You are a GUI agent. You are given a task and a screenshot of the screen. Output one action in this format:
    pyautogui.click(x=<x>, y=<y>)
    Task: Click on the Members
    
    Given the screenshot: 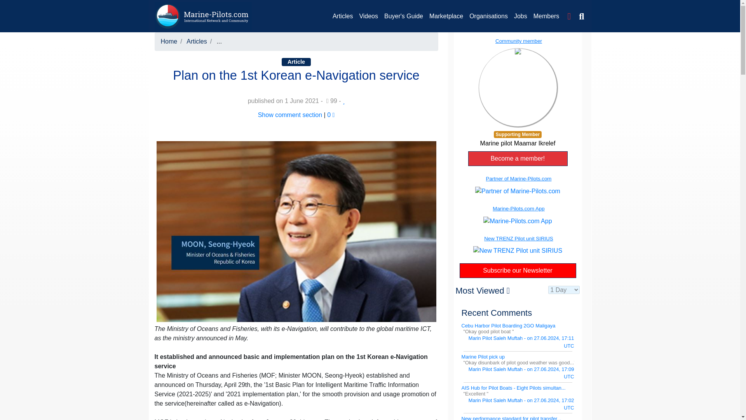 What is the action you would take?
    pyautogui.click(x=546, y=16)
    